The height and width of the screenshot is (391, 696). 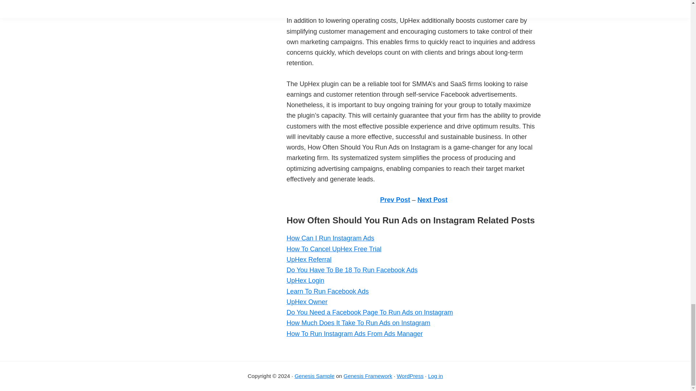 I want to click on Next Post, so click(x=432, y=200).